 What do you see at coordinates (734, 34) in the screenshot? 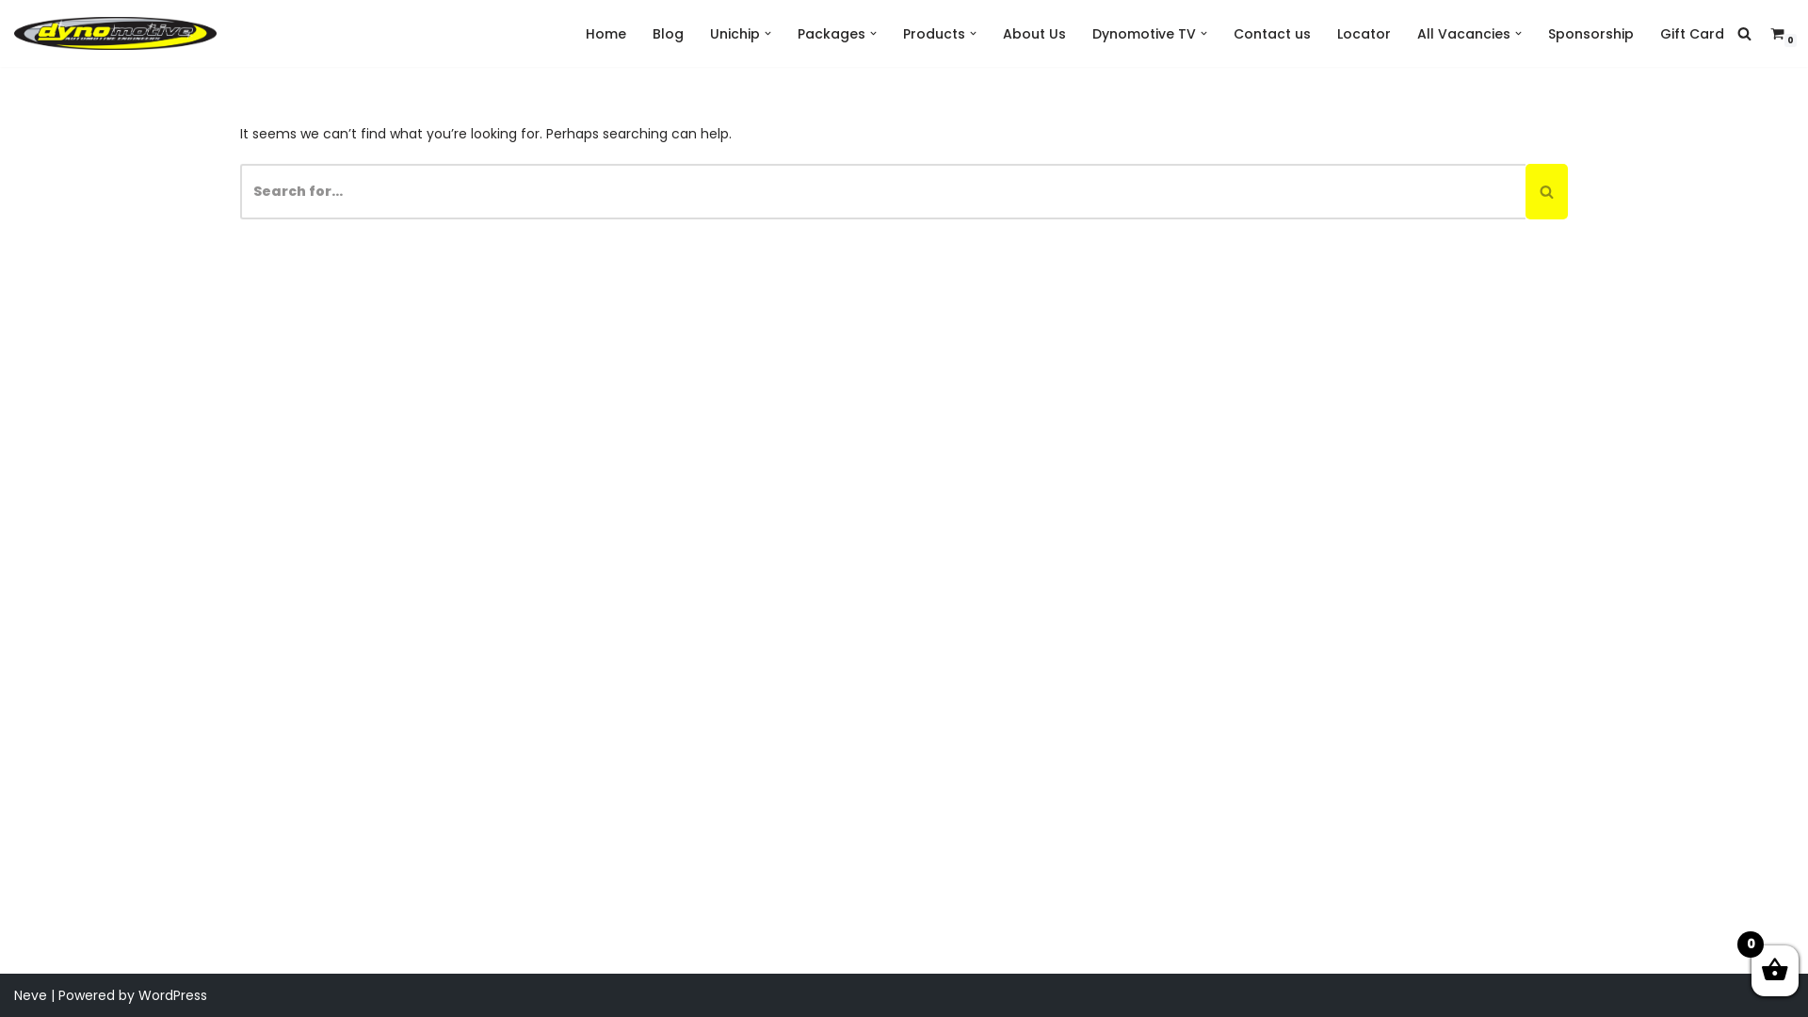
I see `Unichip` at bounding box center [734, 34].